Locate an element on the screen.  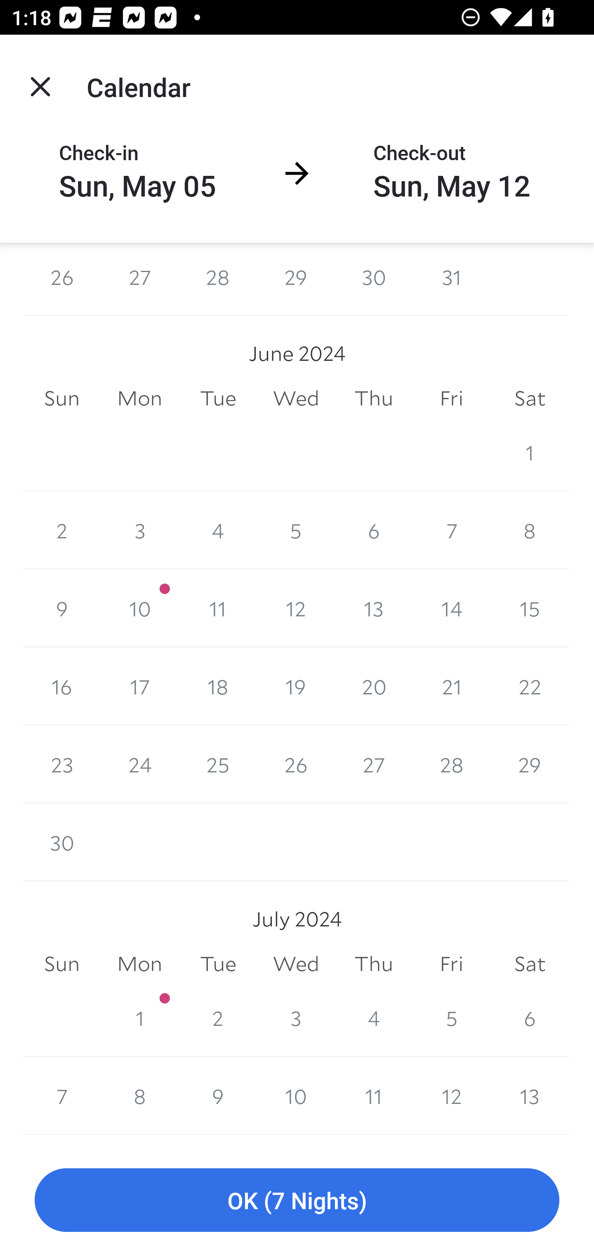
5 5 June 2024 is located at coordinates (296, 530).